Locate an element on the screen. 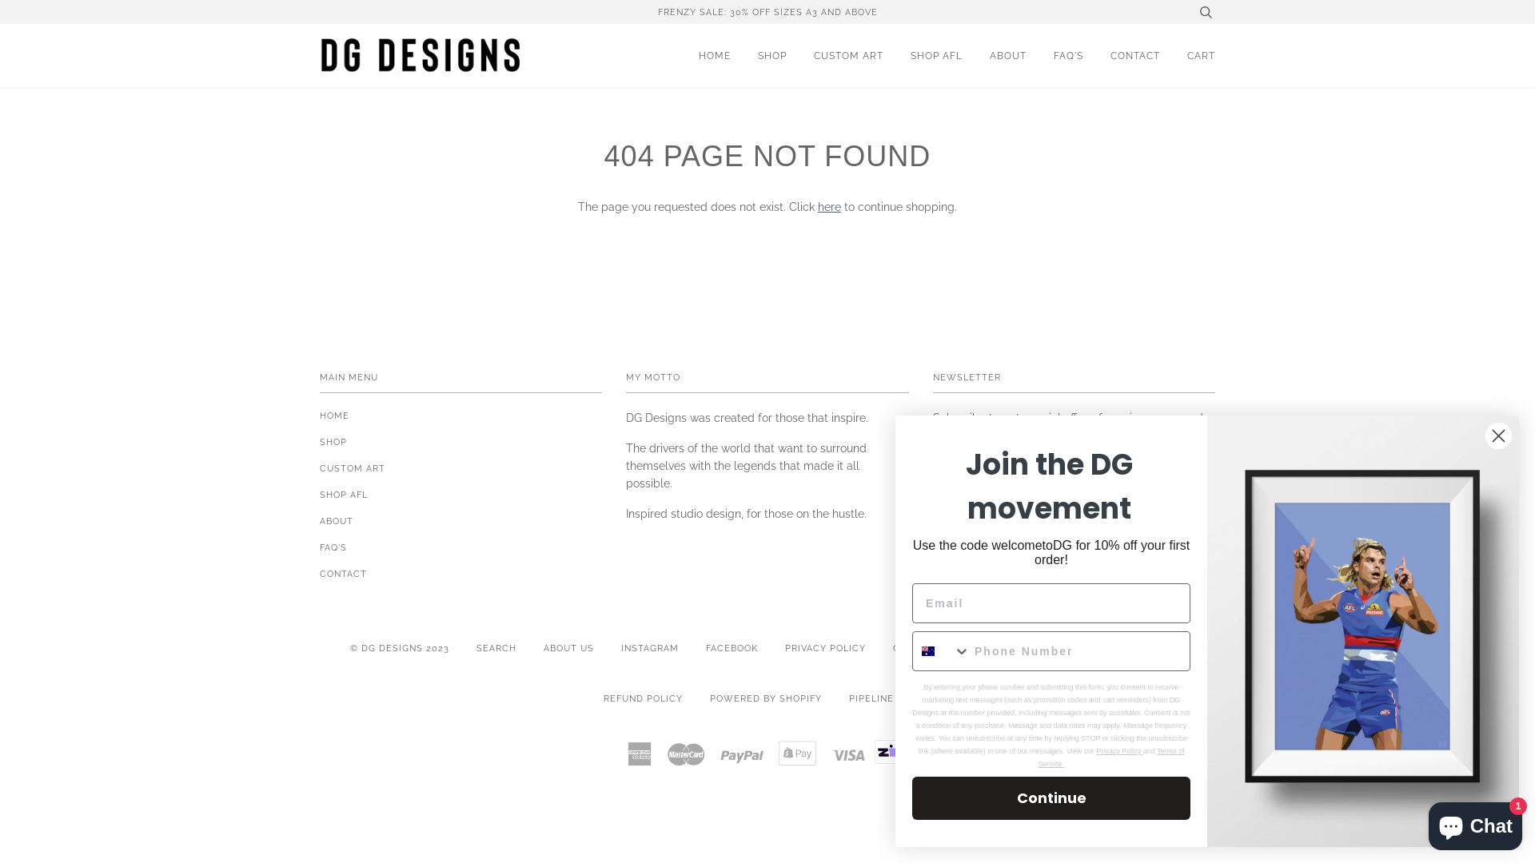  CONTACT is located at coordinates (1135, 56).